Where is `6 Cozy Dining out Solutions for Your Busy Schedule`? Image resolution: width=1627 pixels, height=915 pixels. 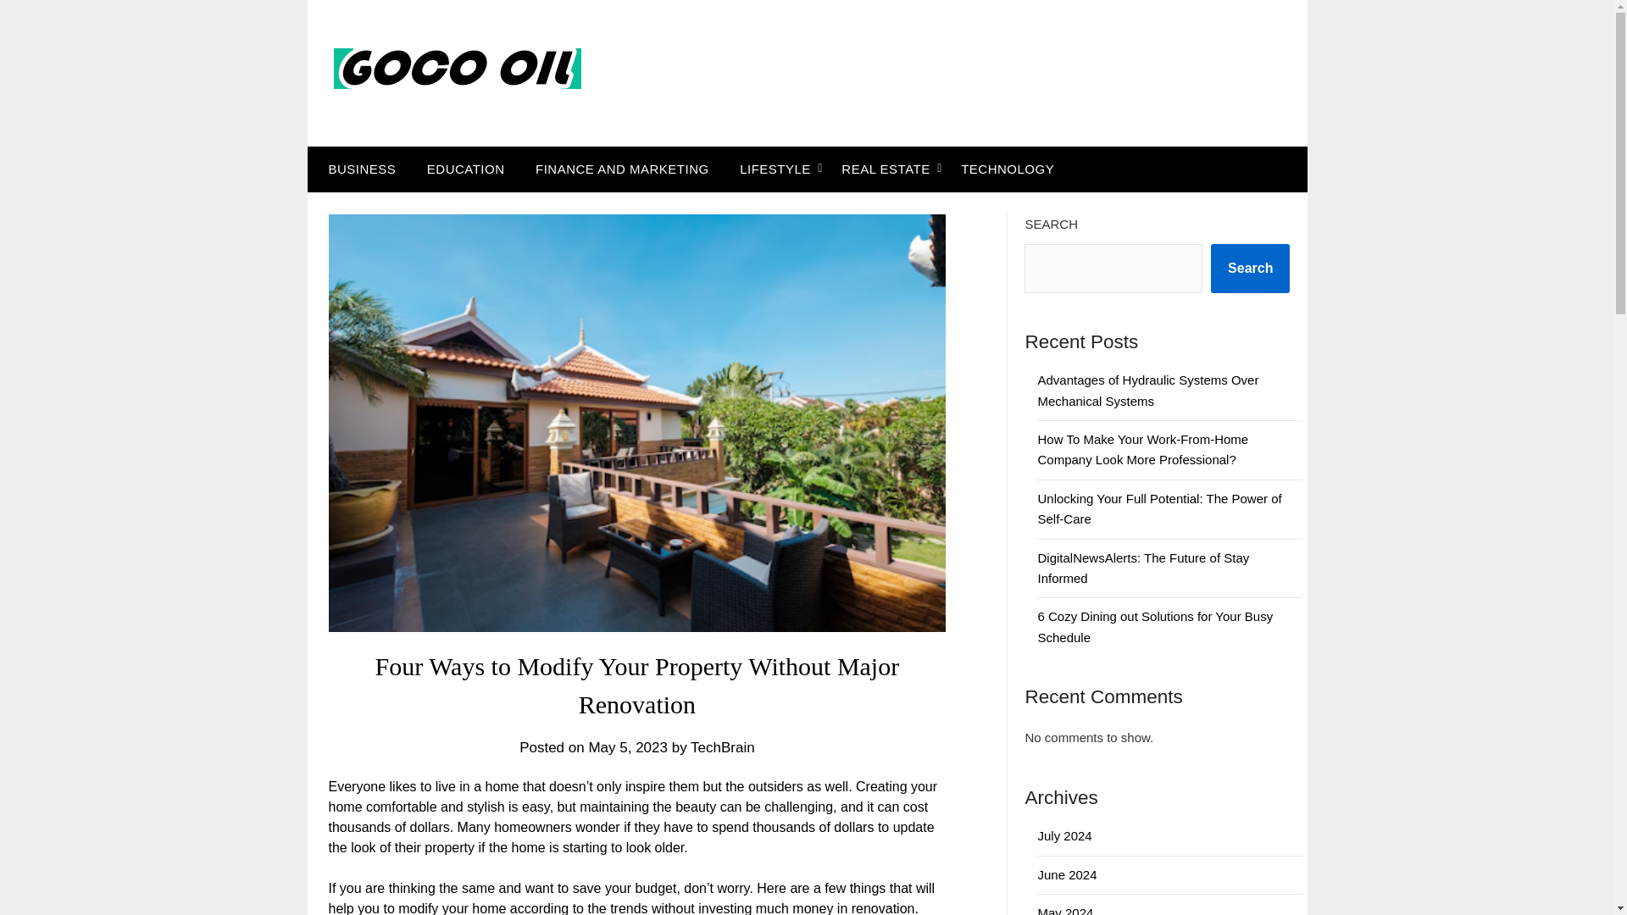 6 Cozy Dining out Solutions for Your Busy Schedule is located at coordinates (1154, 627).